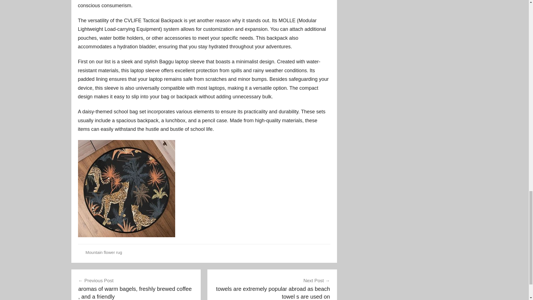  Describe the element at coordinates (104, 252) in the screenshot. I see `Mountain flower rug` at that location.